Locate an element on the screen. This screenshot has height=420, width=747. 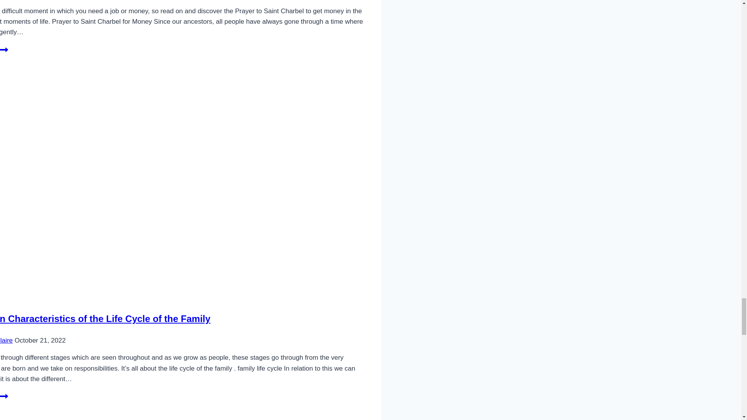
Common Characteristics of the Life Cycle of the Family is located at coordinates (4, 53).